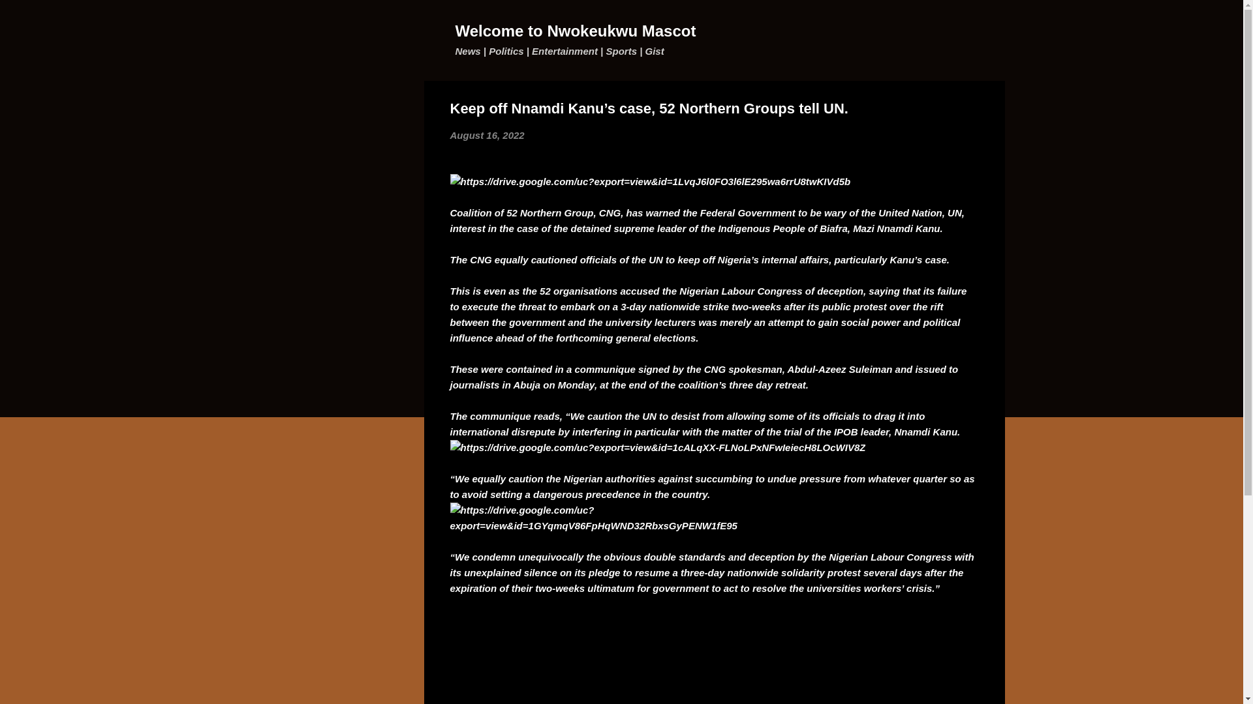 The width and height of the screenshot is (1253, 704). Describe the element at coordinates (25, 16) in the screenshot. I see `Search` at that location.